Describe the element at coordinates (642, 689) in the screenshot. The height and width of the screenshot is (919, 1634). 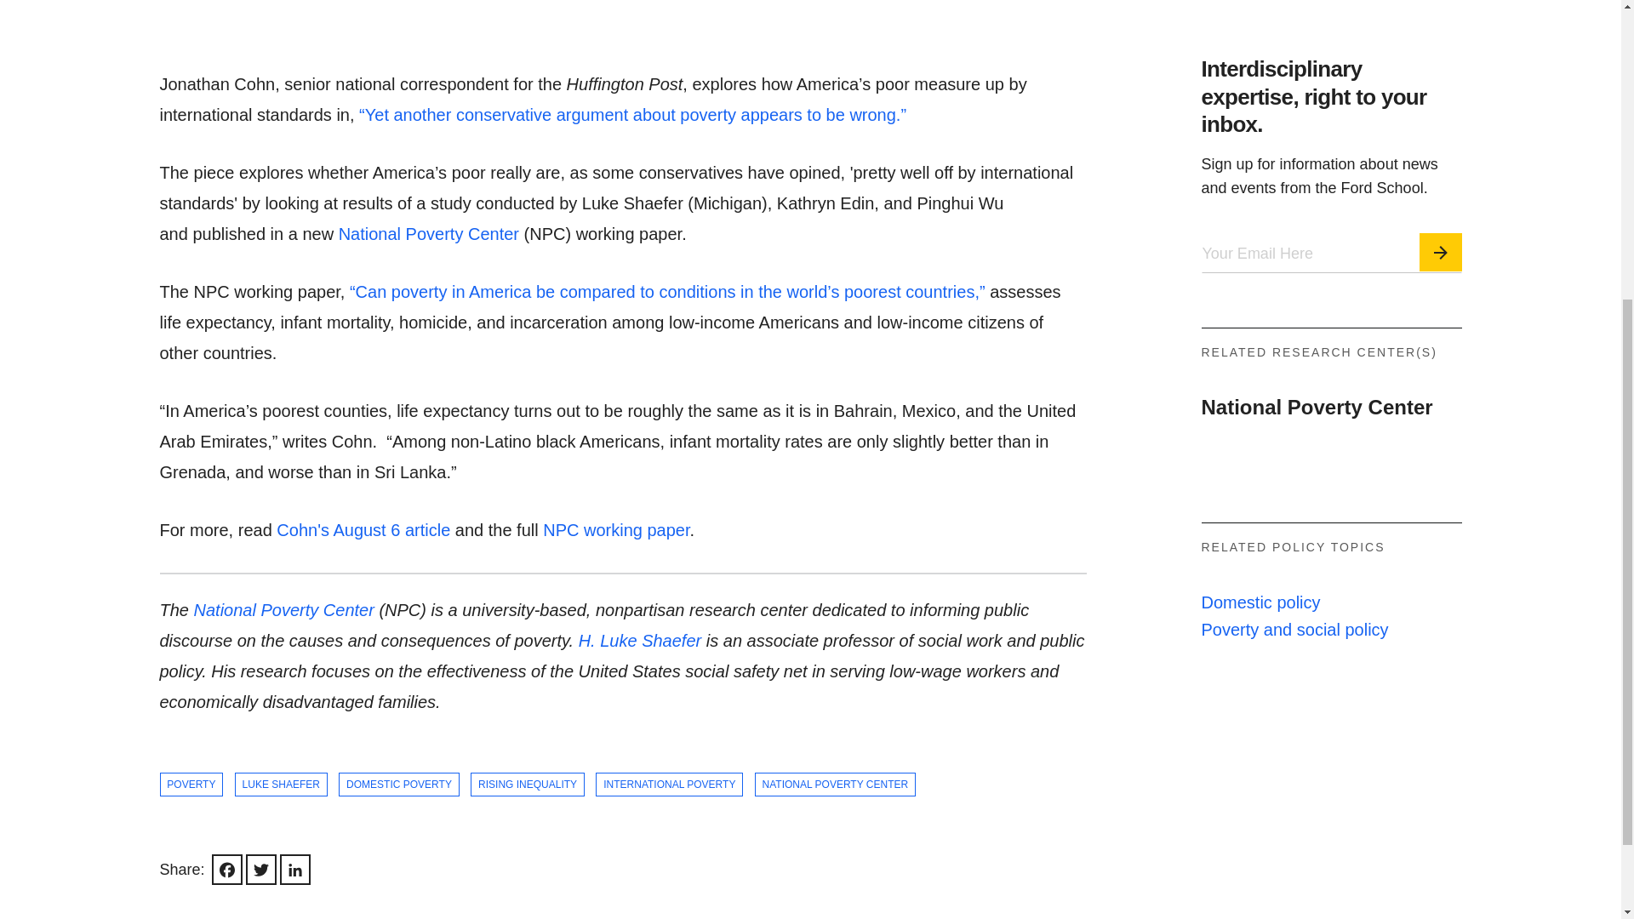
I see `H. Luke Shaefer` at that location.